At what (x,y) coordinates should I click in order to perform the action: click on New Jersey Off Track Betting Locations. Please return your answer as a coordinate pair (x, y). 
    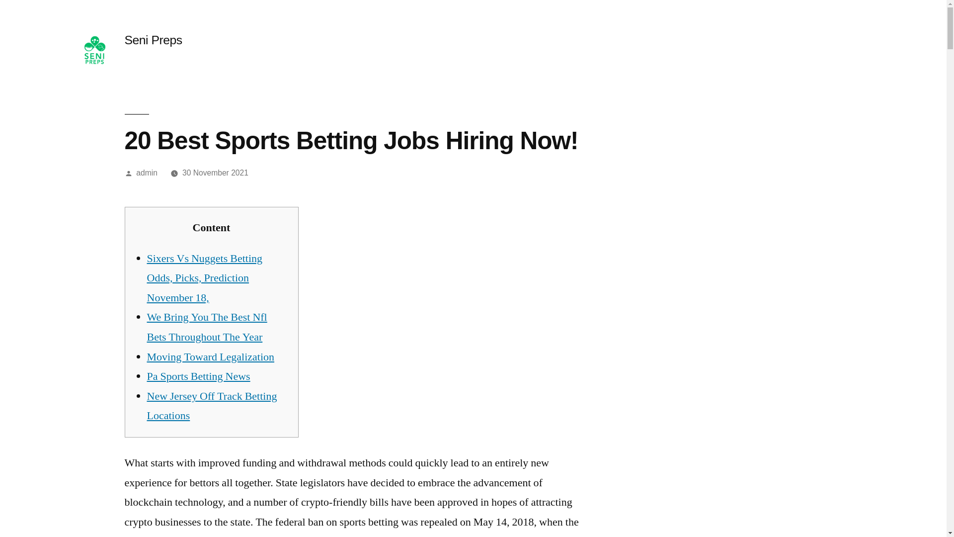
    Looking at the image, I should click on (212, 406).